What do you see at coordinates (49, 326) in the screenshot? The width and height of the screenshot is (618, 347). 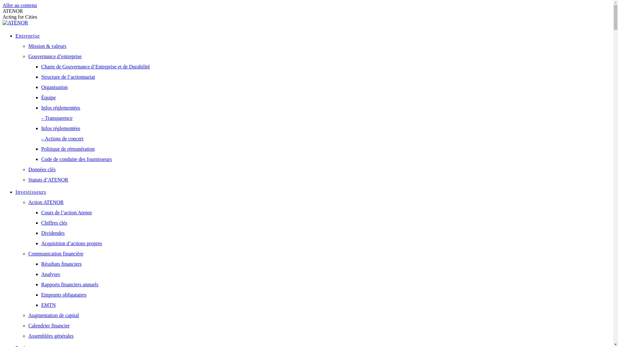 I see `Calendrier financier` at bounding box center [49, 326].